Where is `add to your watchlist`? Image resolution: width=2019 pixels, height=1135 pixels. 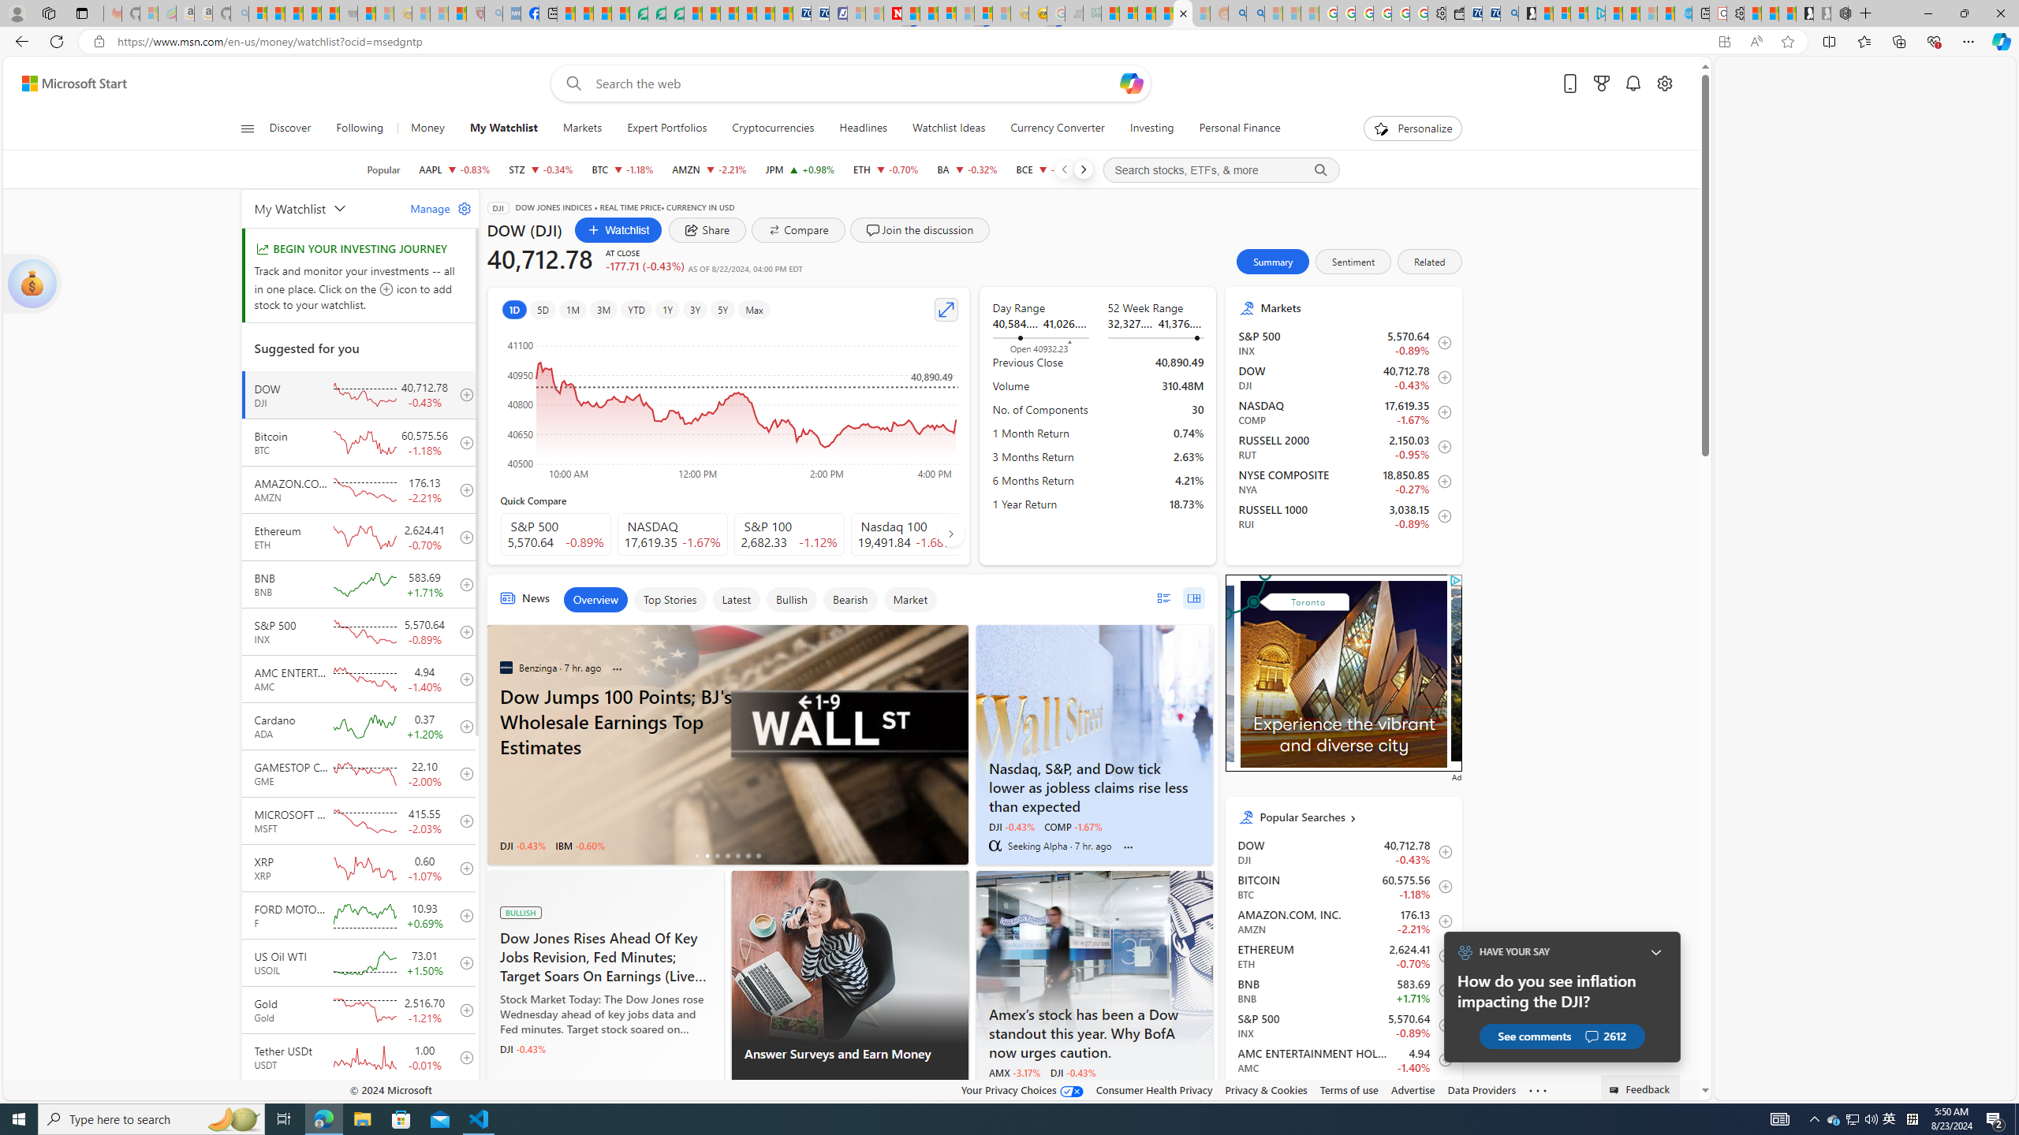 add to your watchlist is located at coordinates (462, 1105).